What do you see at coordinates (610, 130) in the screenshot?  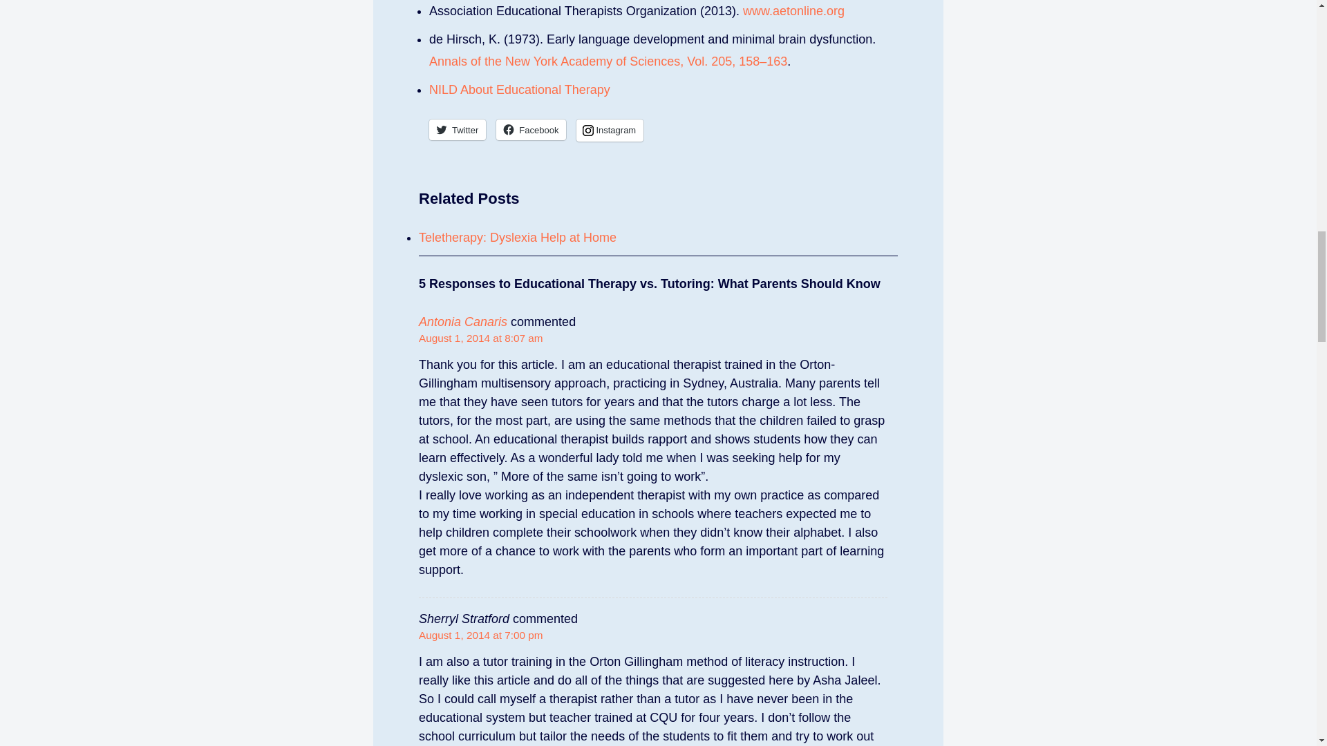 I see `Click to share on Instagram` at bounding box center [610, 130].